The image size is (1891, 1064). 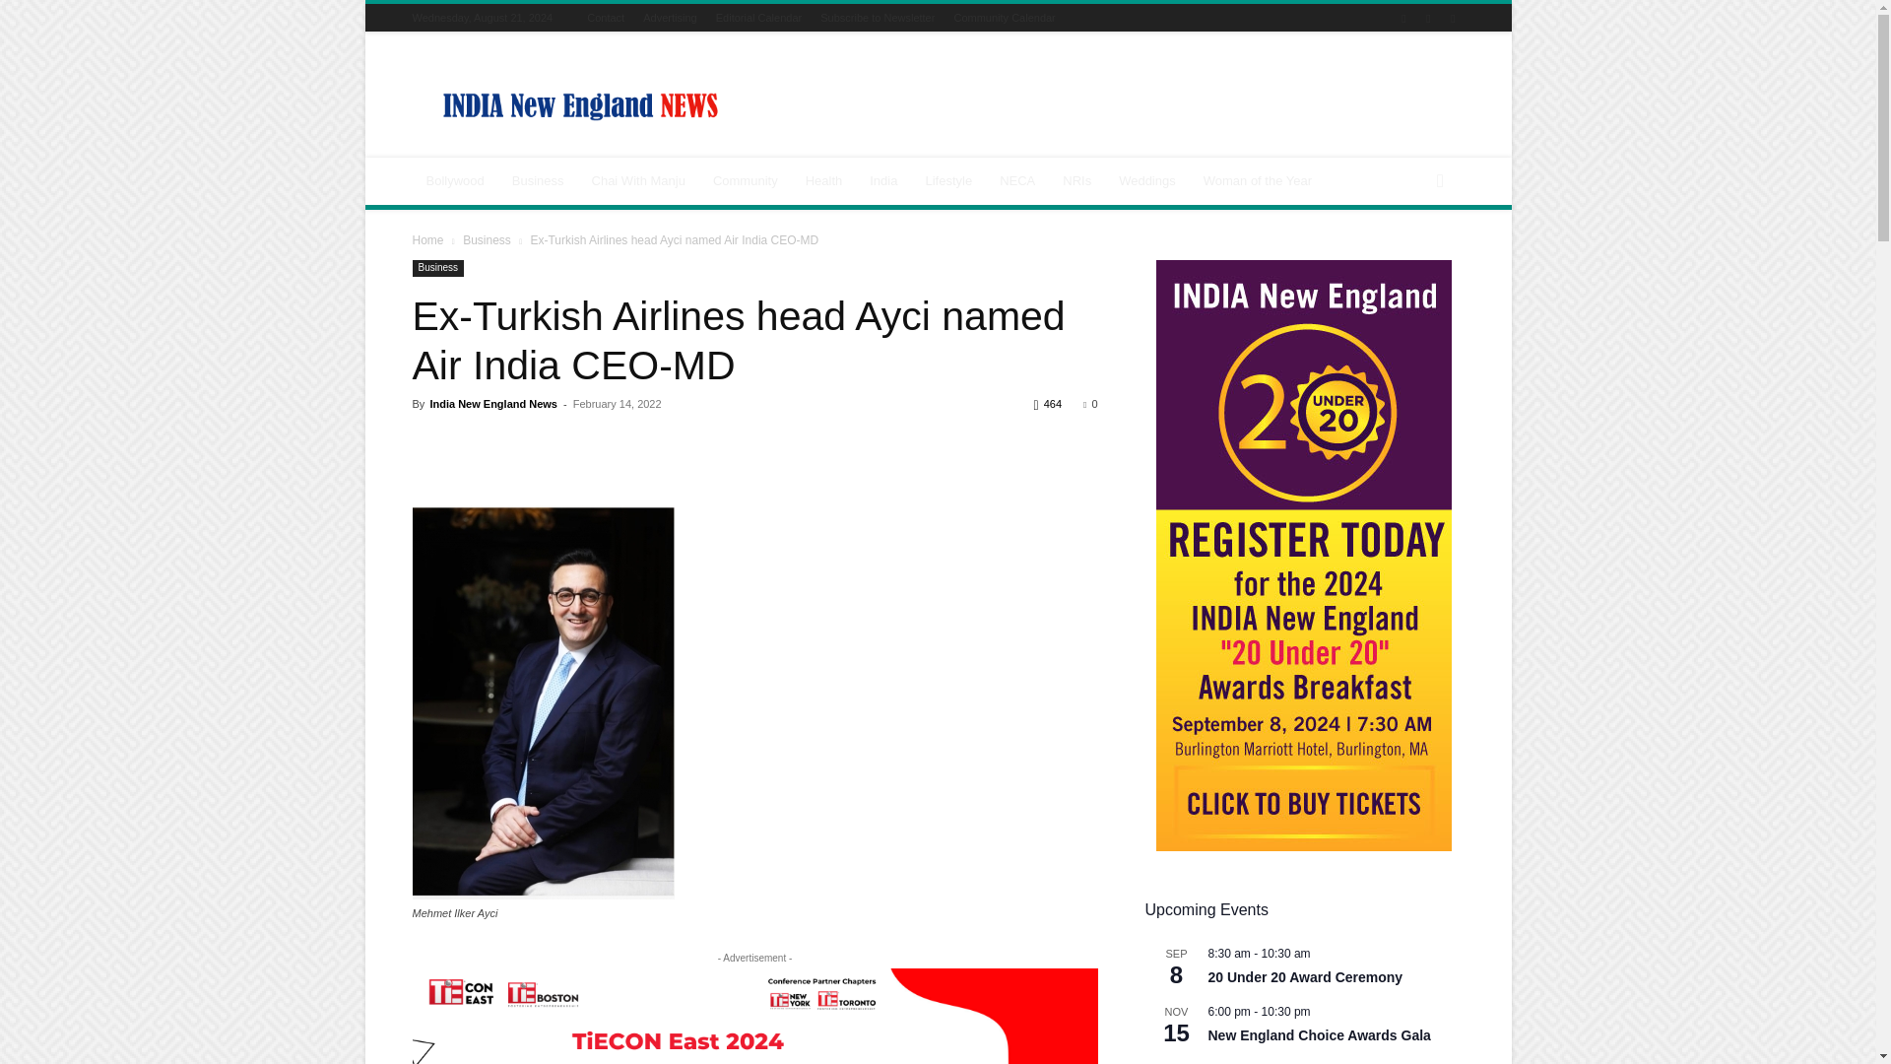 I want to click on Advertising, so click(x=669, y=17).